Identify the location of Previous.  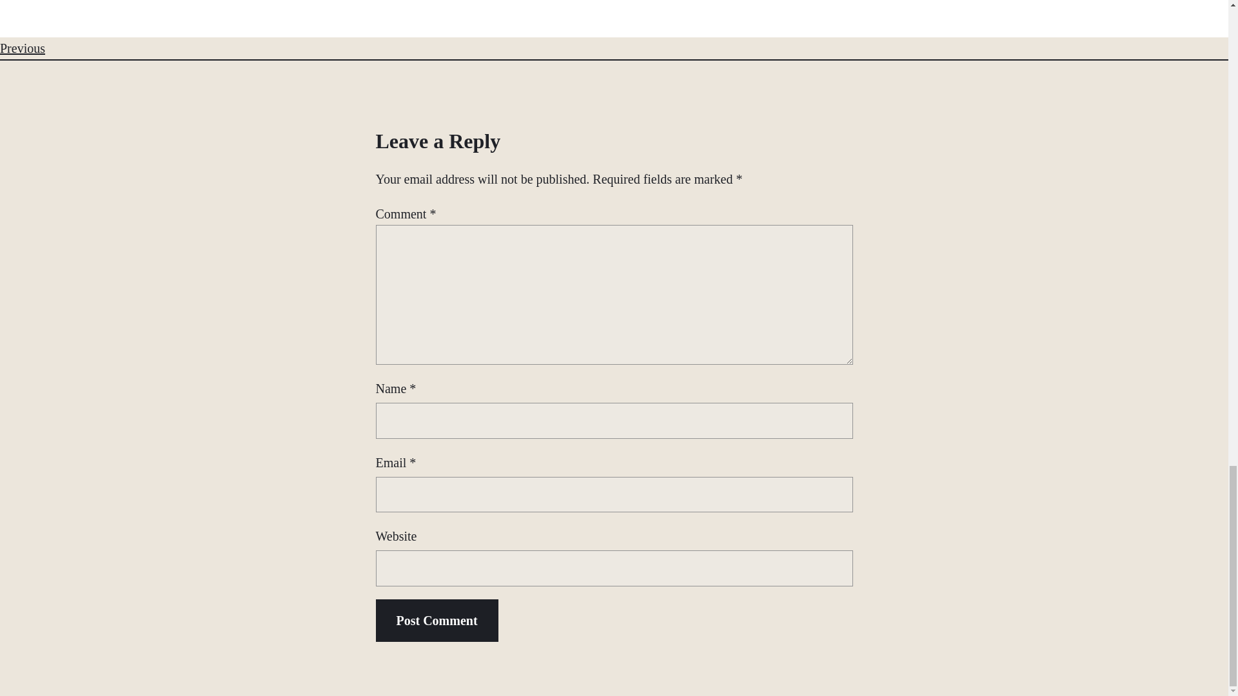
(22, 48).